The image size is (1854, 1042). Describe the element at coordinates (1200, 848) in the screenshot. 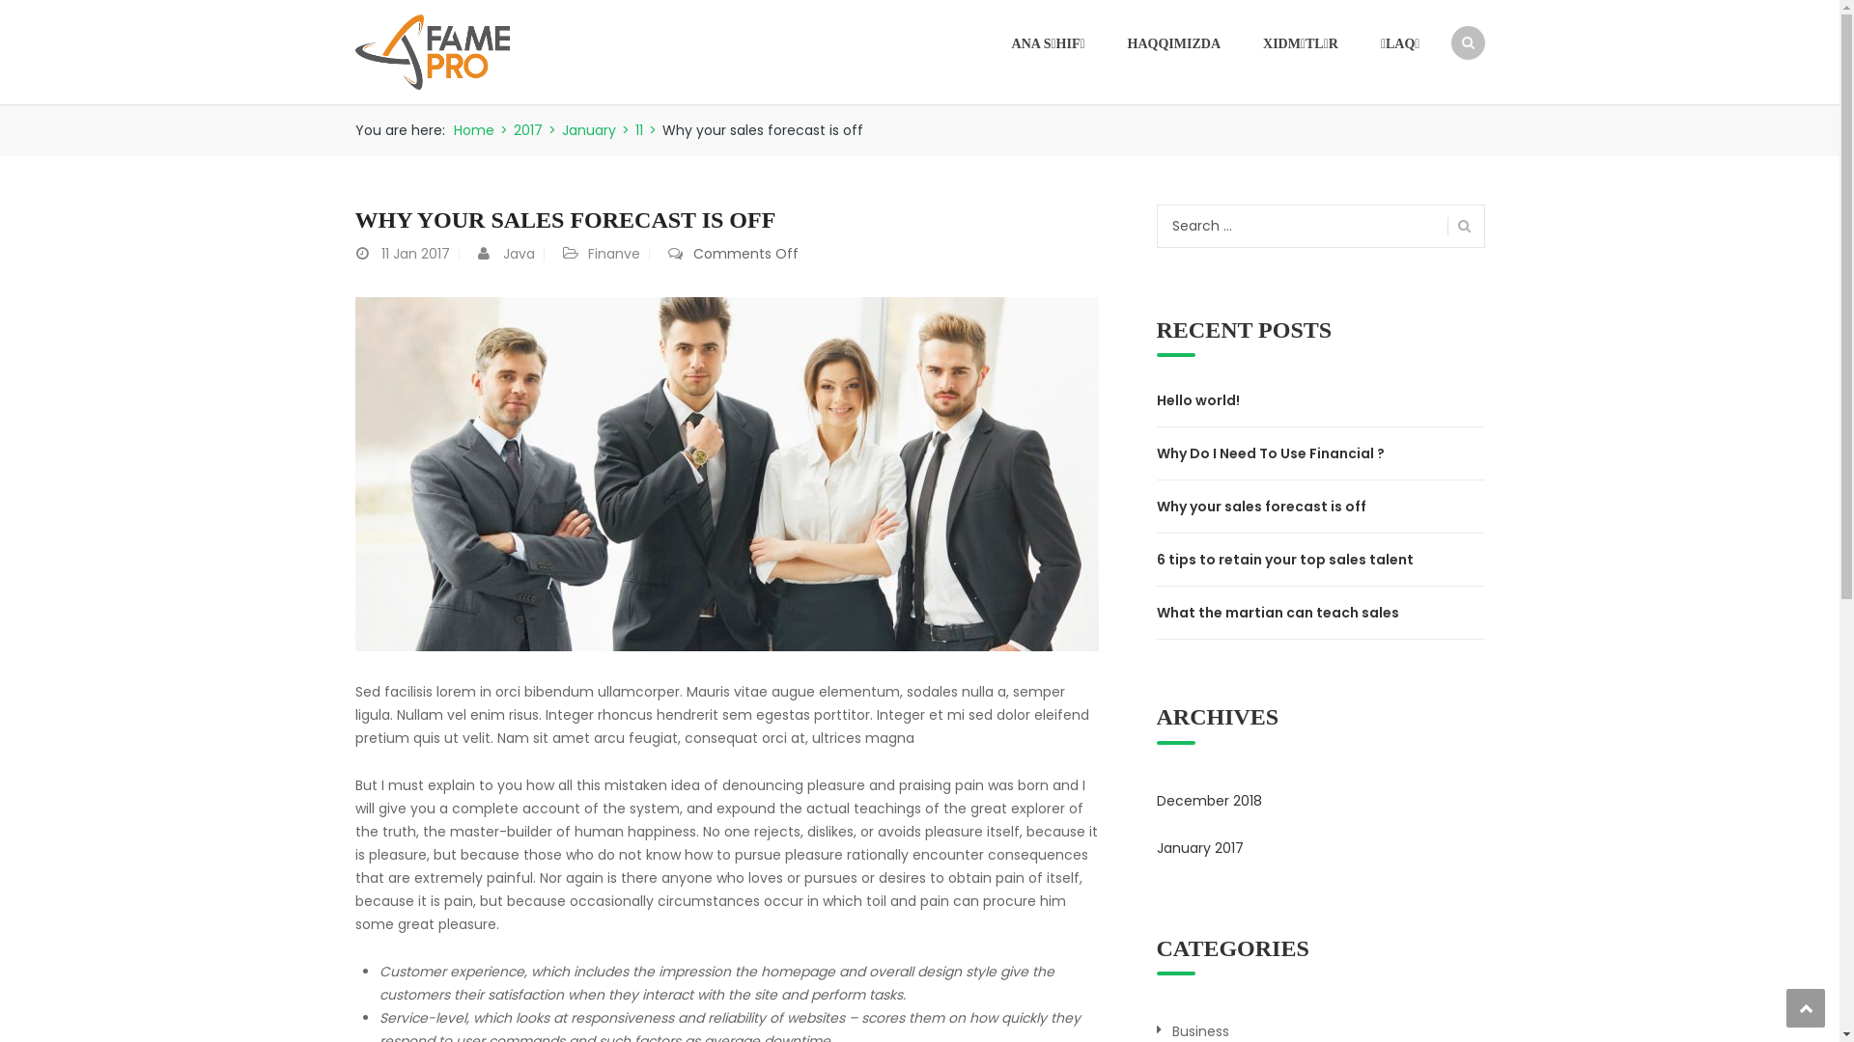

I see `January 2017` at that location.